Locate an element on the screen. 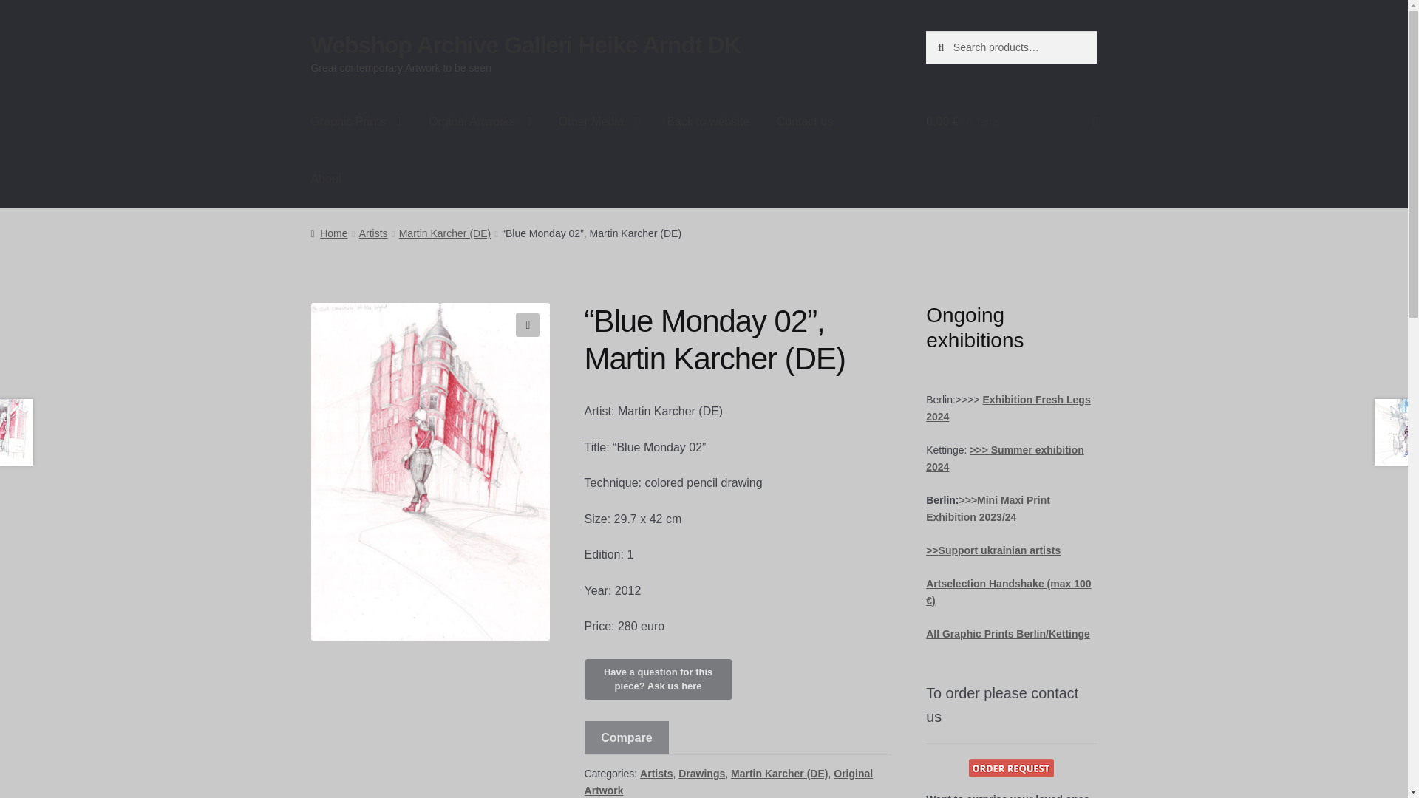  Back to website is located at coordinates (707, 122).